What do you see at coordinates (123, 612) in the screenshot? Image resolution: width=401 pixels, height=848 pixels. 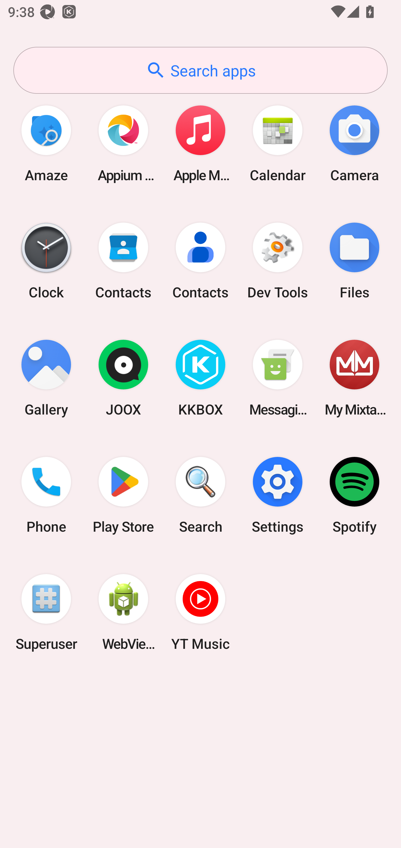 I see `WebView Browser Tester` at bounding box center [123, 612].